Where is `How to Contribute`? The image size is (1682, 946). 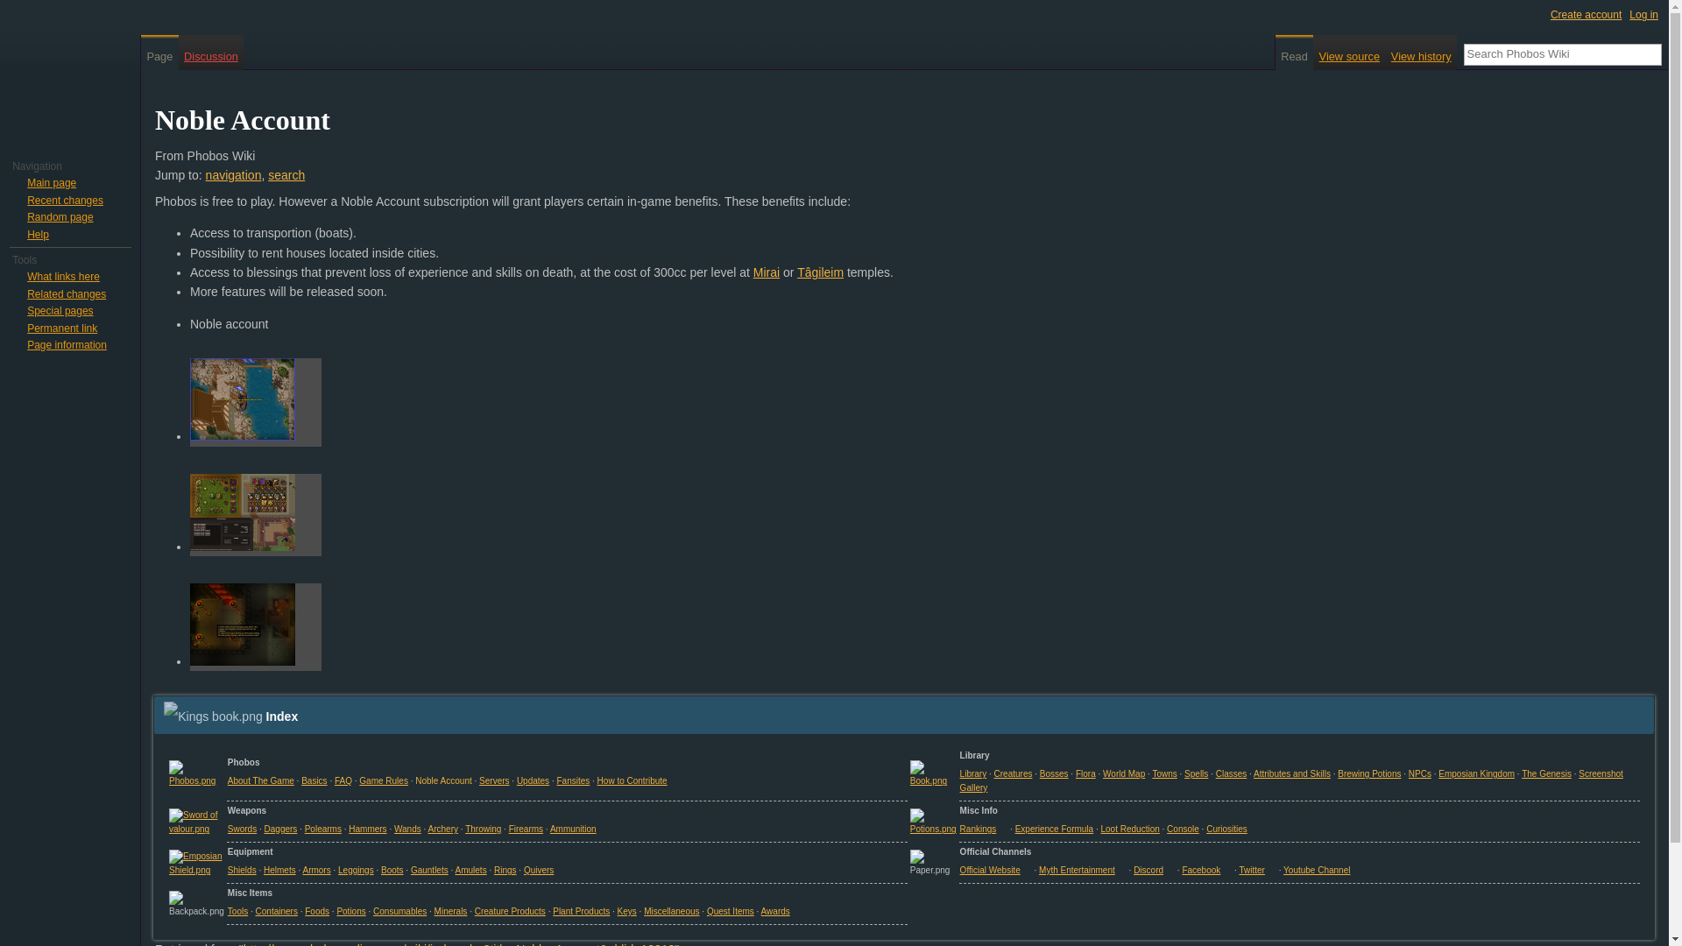
How to Contribute is located at coordinates (633, 780).